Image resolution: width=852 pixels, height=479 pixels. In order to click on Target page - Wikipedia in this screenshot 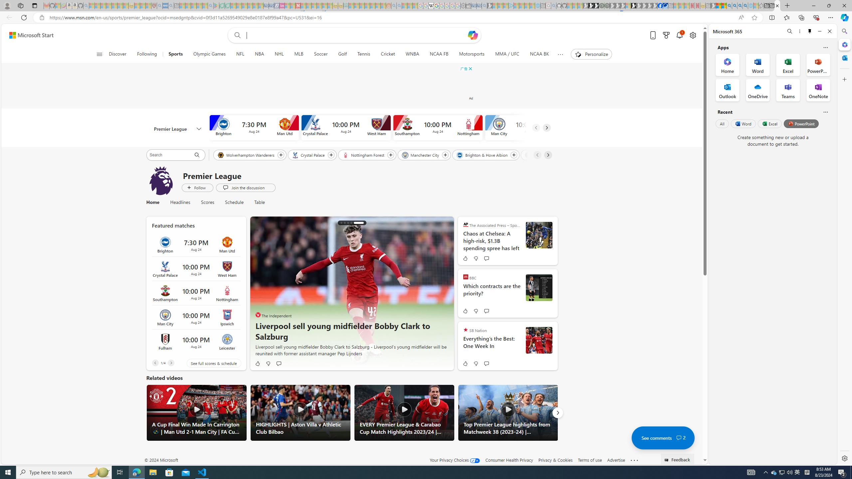, I will do `click(431, 6)`.